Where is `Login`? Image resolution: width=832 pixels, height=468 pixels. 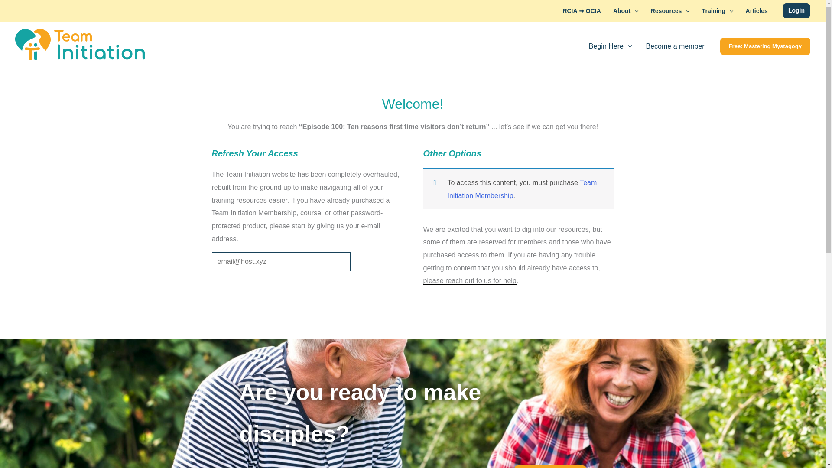
Login is located at coordinates (796, 10).